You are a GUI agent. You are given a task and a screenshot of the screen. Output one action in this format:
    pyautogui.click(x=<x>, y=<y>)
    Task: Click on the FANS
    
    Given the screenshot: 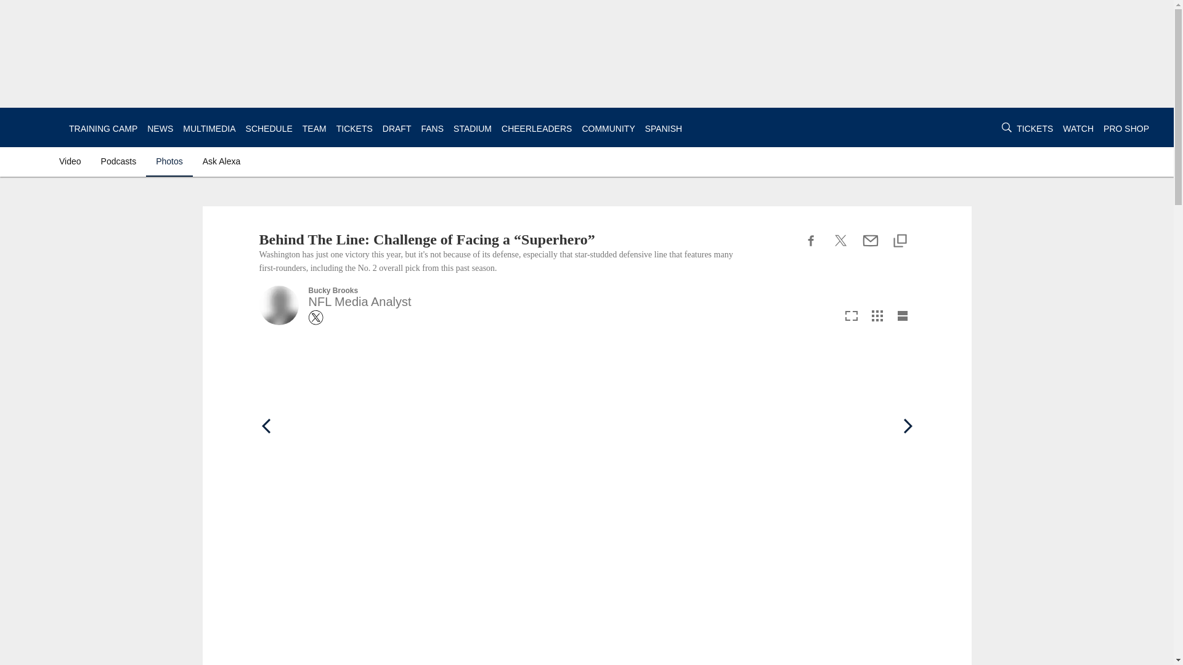 What is the action you would take?
    pyautogui.click(x=433, y=128)
    